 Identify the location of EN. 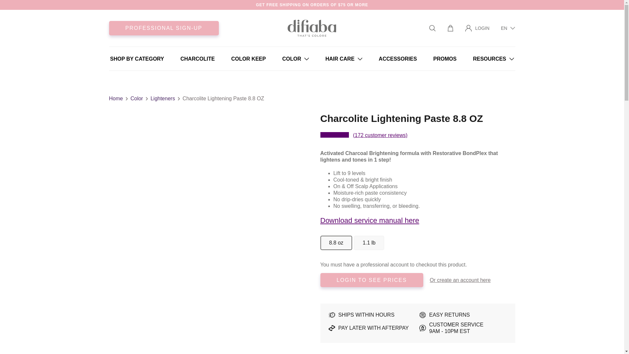
(508, 28).